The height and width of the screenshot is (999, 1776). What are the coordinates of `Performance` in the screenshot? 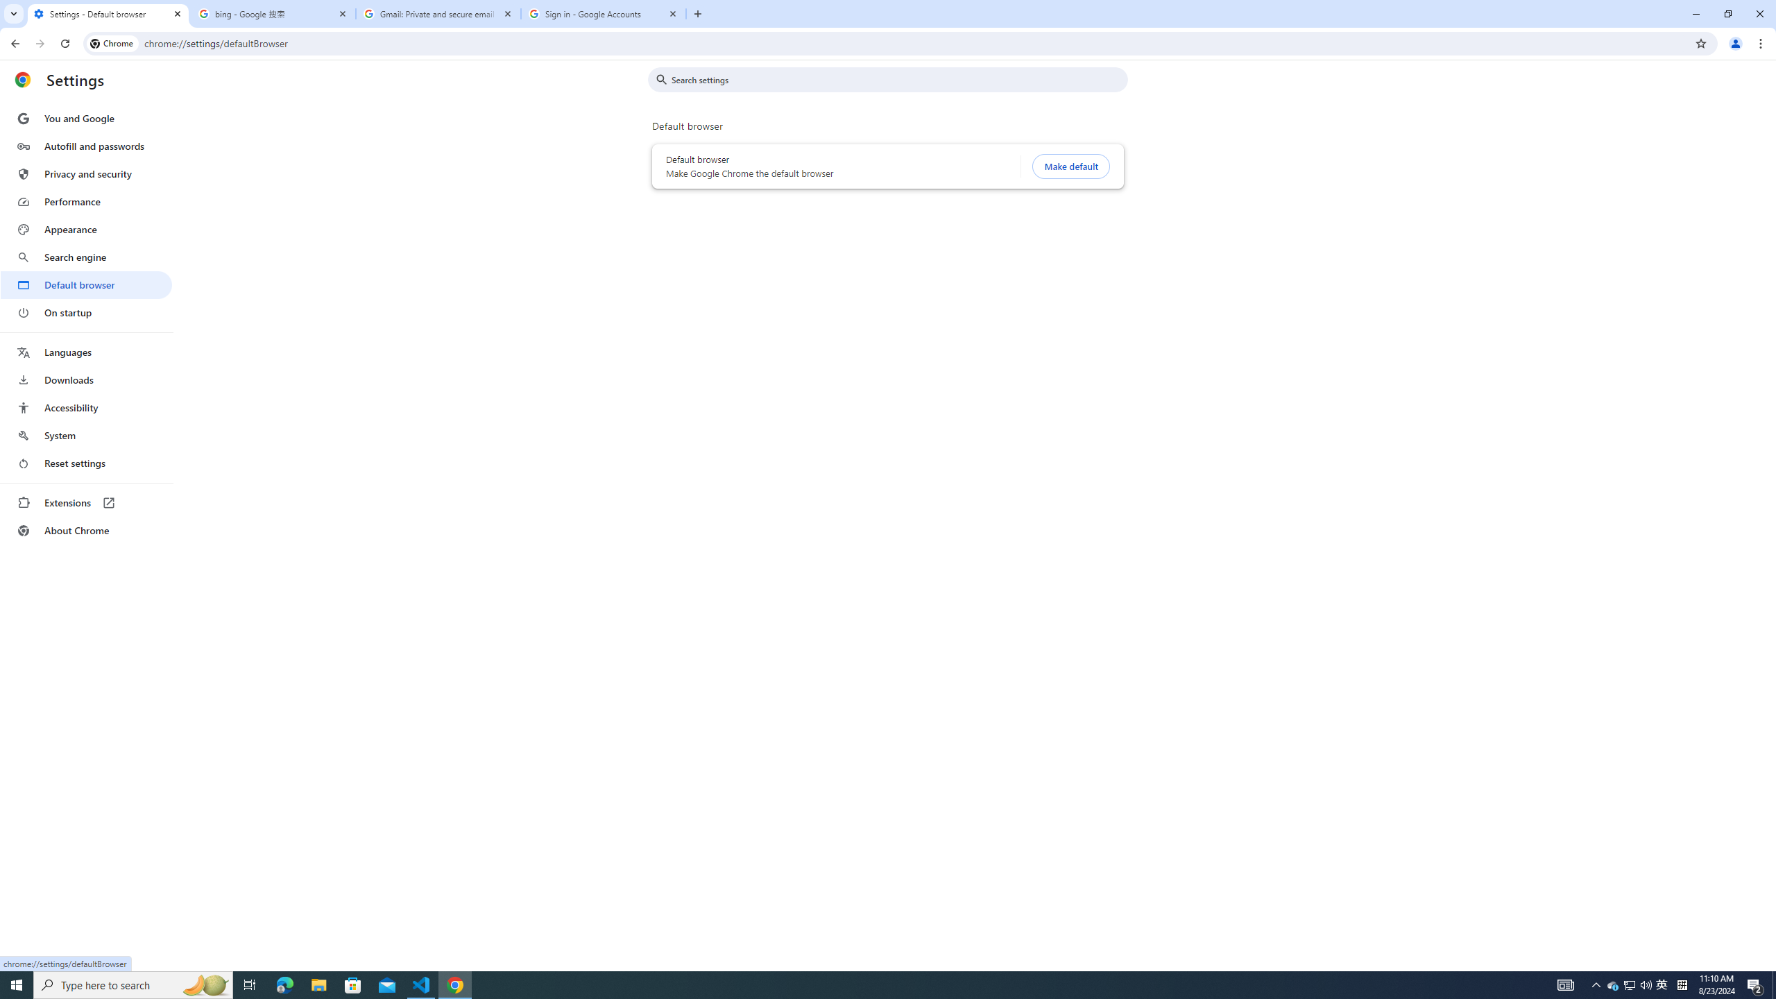 It's located at (86, 201).